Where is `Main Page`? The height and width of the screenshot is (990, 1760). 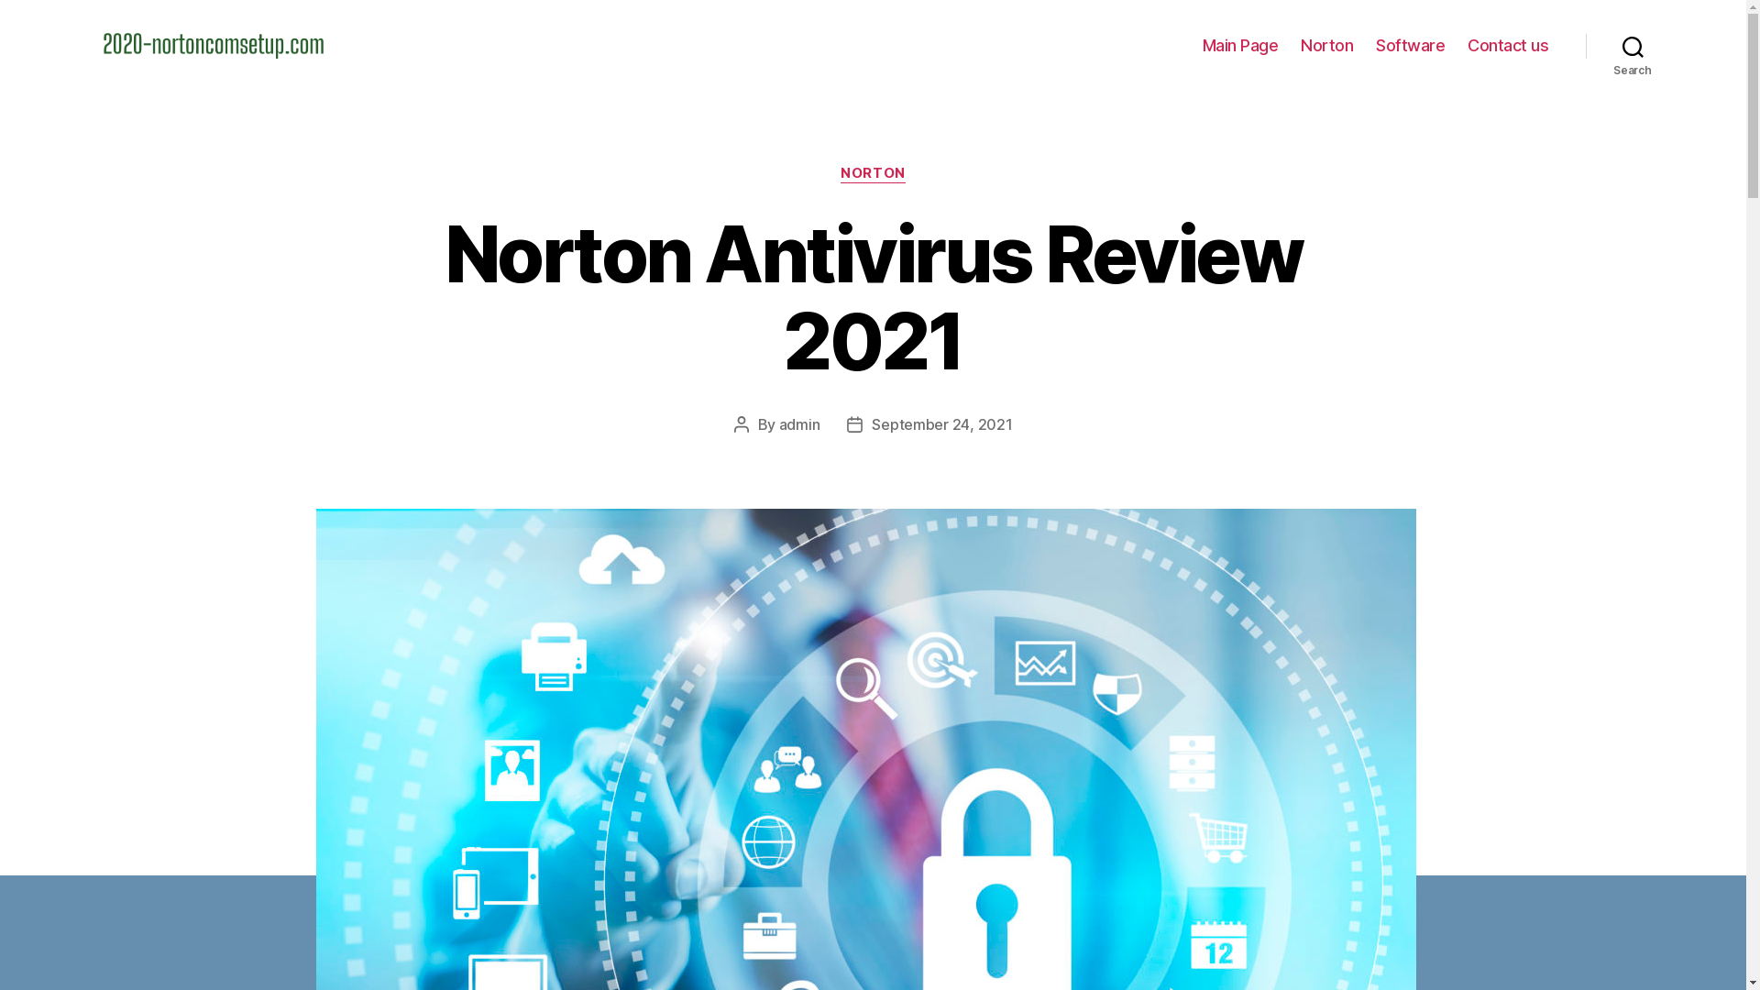
Main Page is located at coordinates (1241, 46).